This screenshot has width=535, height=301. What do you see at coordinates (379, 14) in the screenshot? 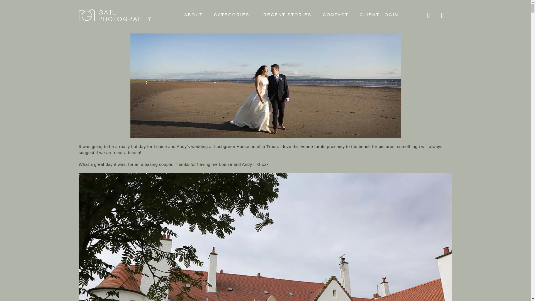
I see `CLIENT LOGIN` at bounding box center [379, 14].